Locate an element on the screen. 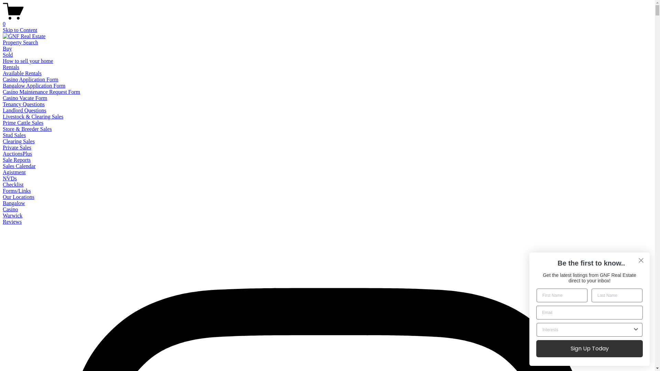  Our Locations is located at coordinates (19, 197).